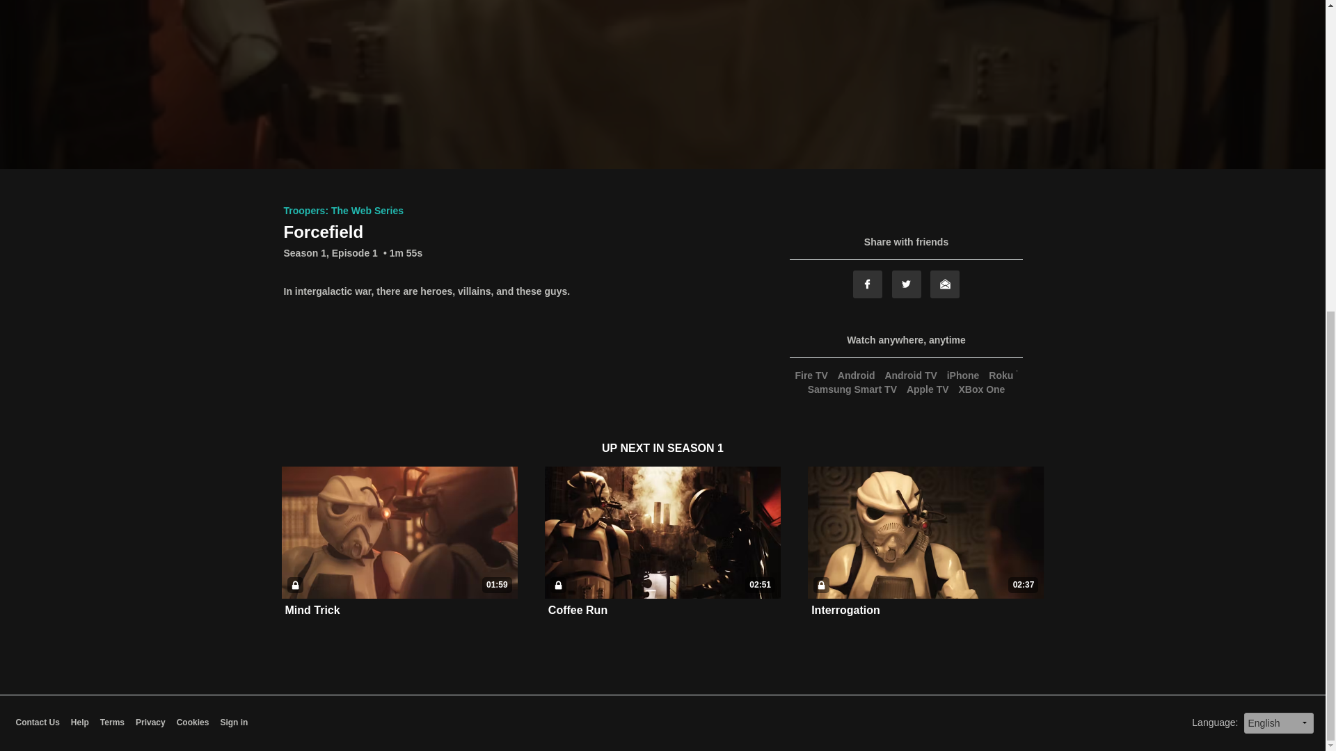 The width and height of the screenshot is (1336, 751). Describe the element at coordinates (578, 610) in the screenshot. I see `Coffee Run` at that location.